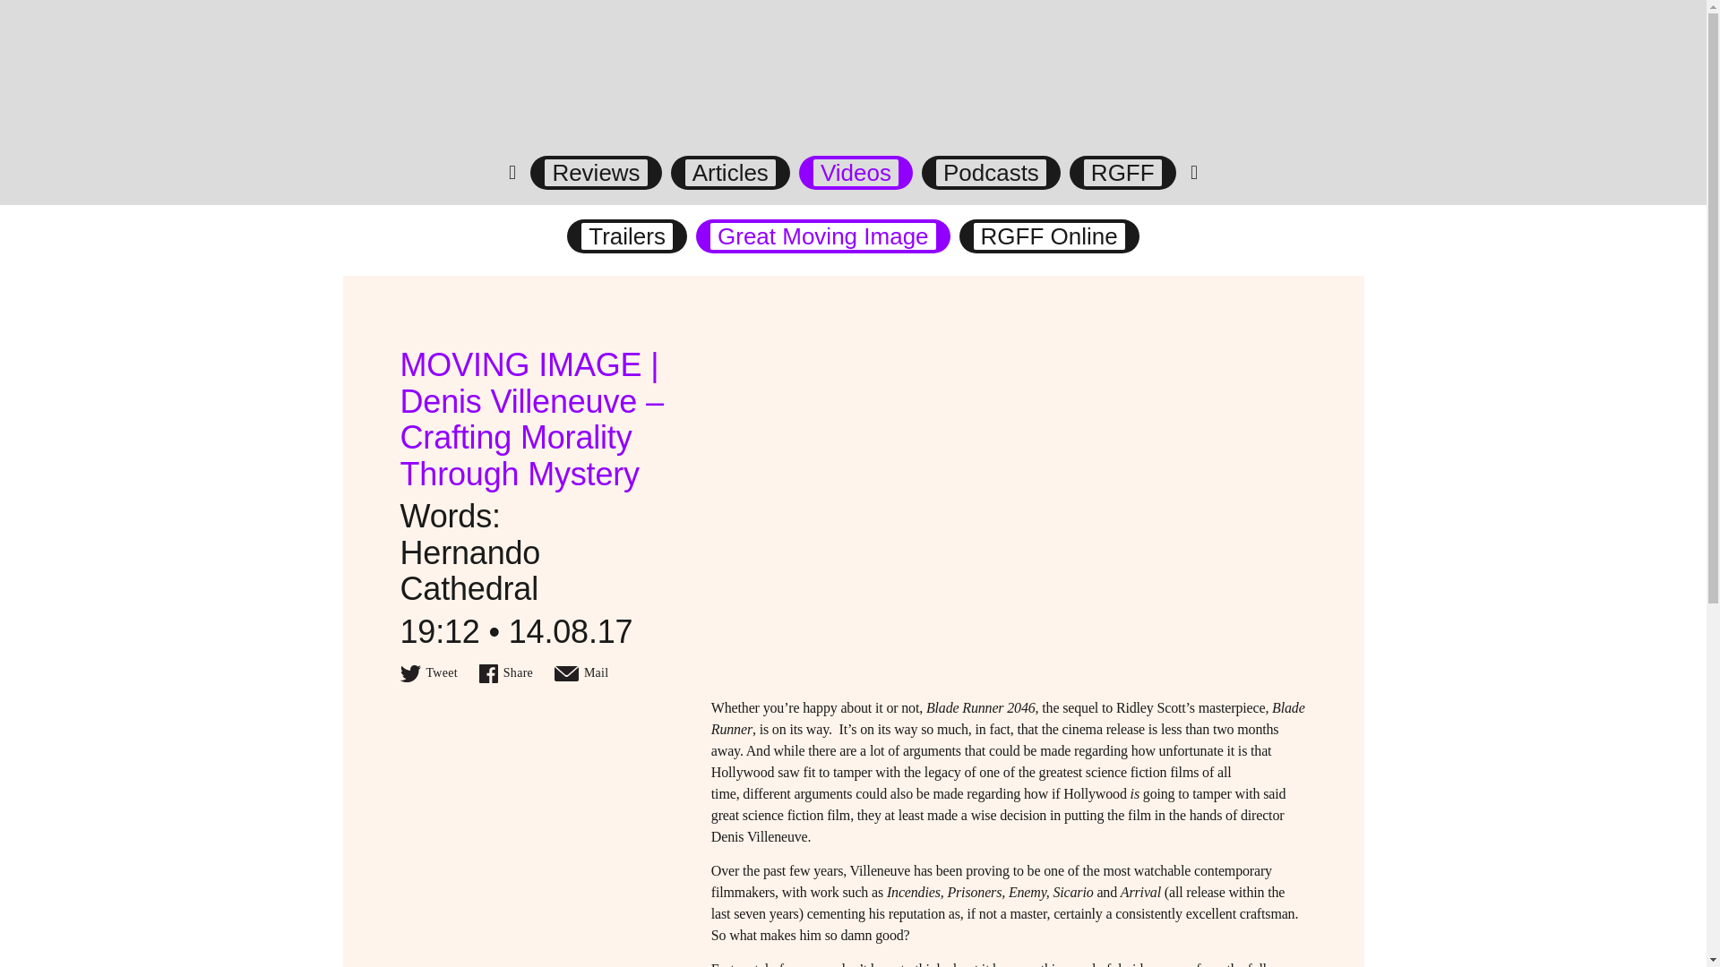 The height and width of the screenshot is (967, 1720). I want to click on REEL GOOD, so click(853, 92).